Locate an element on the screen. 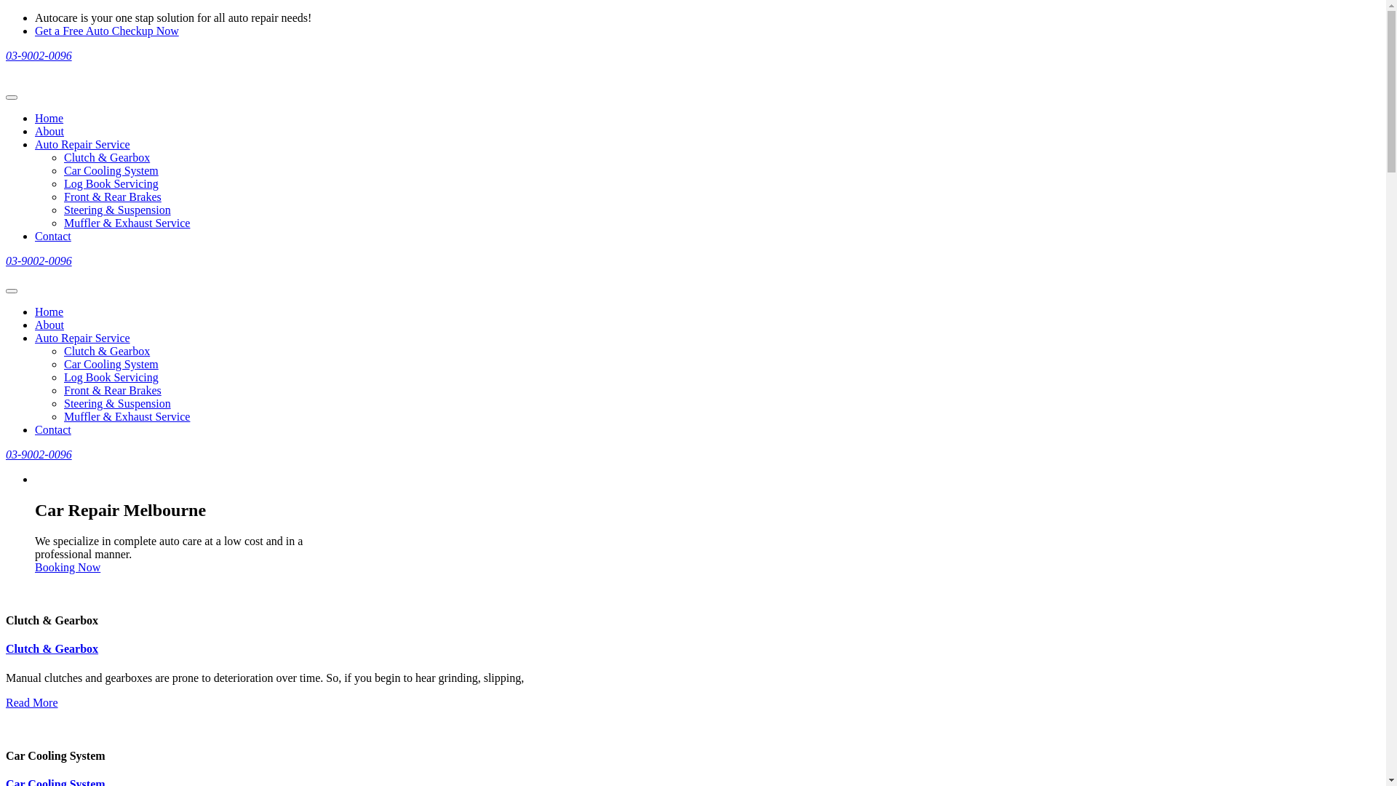 This screenshot has width=1397, height=786. Booking Now is located at coordinates (68, 568).